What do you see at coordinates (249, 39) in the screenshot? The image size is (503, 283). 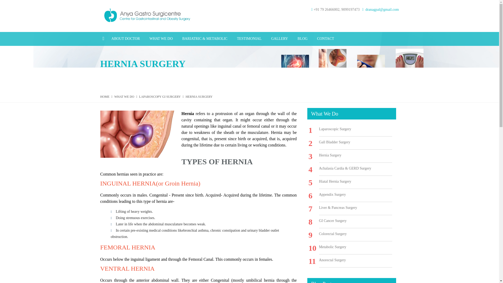 I see `TESTIMONIAL` at bounding box center [249, 39].